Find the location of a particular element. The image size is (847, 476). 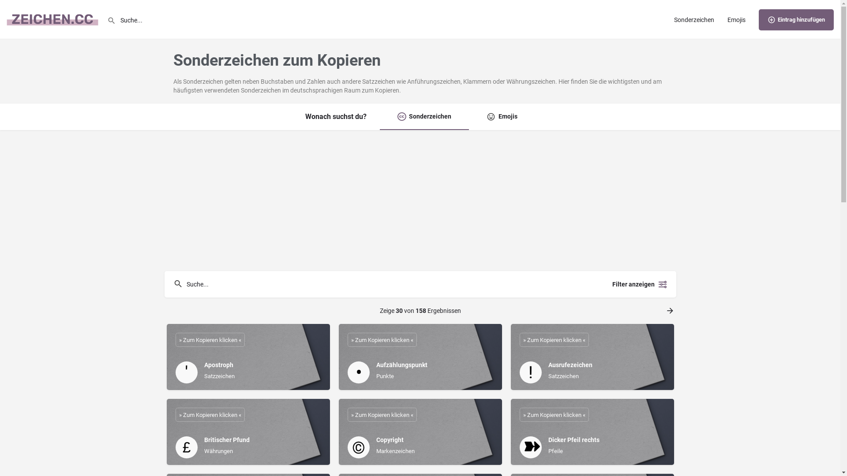

Emojis is located at coordinates (737, 19).